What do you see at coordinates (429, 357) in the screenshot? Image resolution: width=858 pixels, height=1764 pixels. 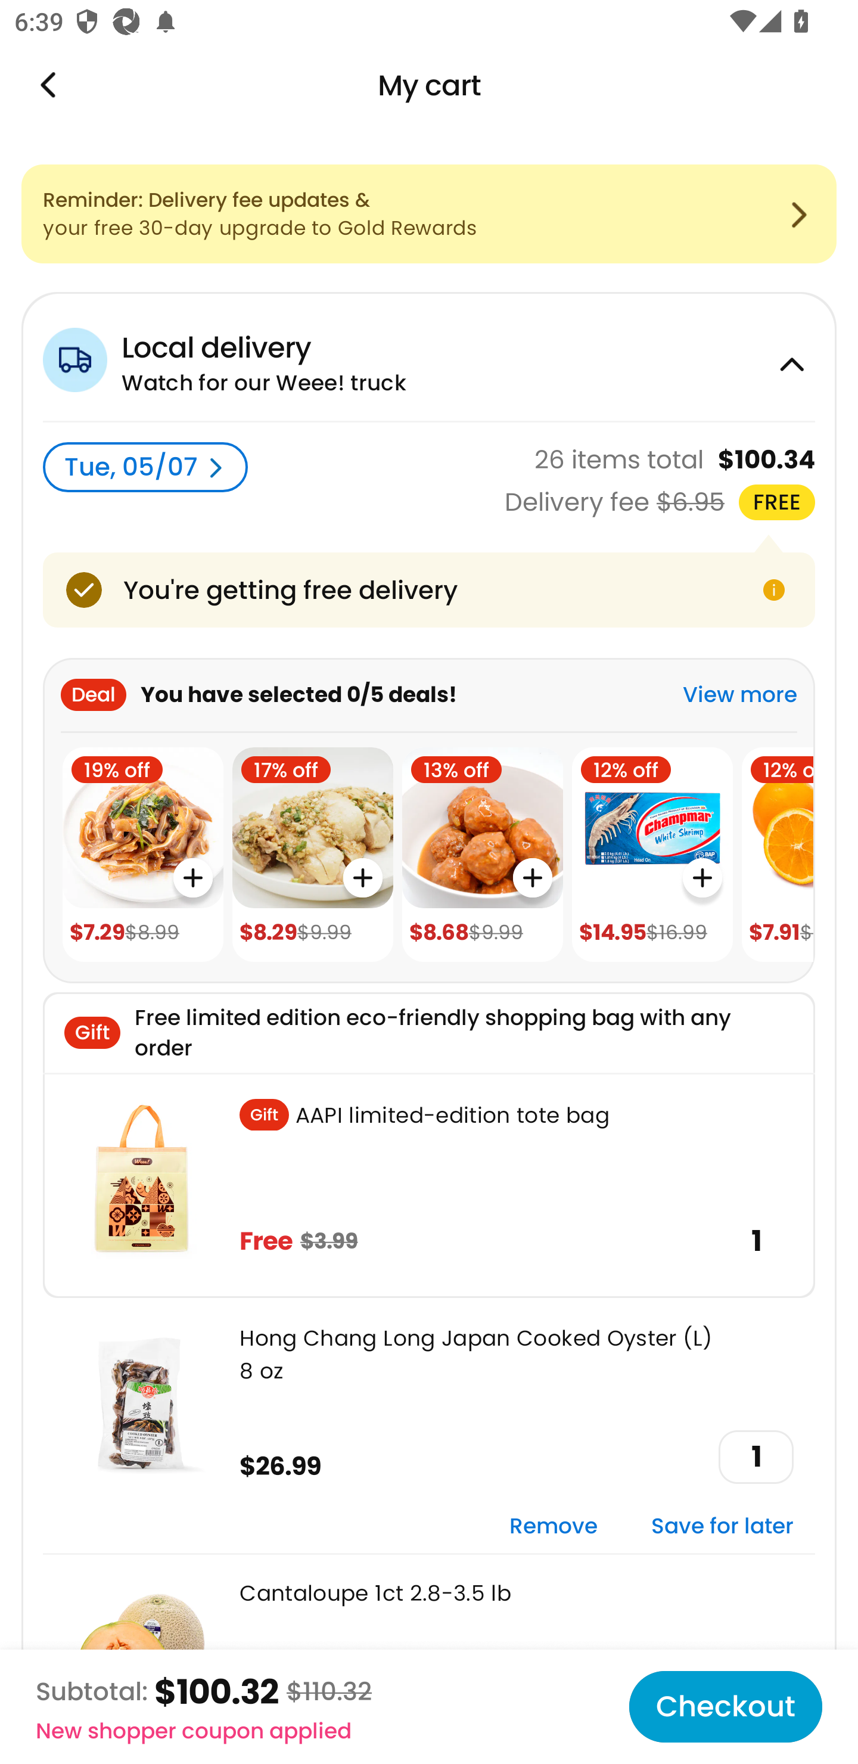 I see `Local delivery Watch for our Weee! truck` at bounding box center [429, 357].